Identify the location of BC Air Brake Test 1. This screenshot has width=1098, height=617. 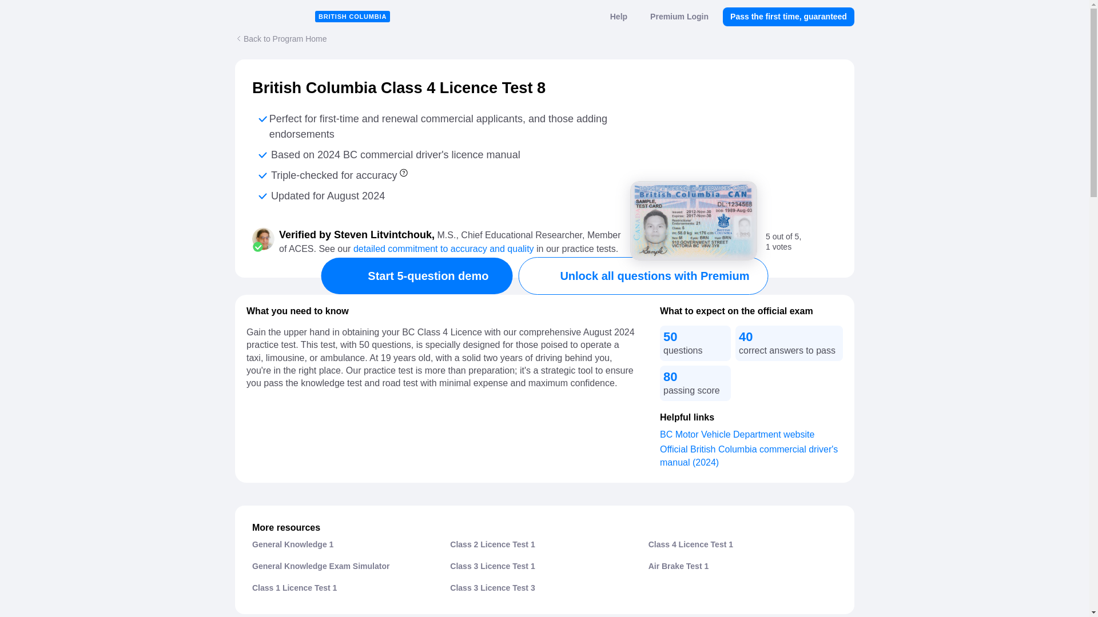
(679, 565).